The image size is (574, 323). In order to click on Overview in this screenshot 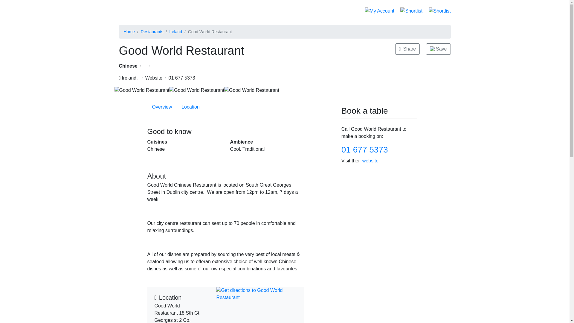, I will do `click(225, 107)`.